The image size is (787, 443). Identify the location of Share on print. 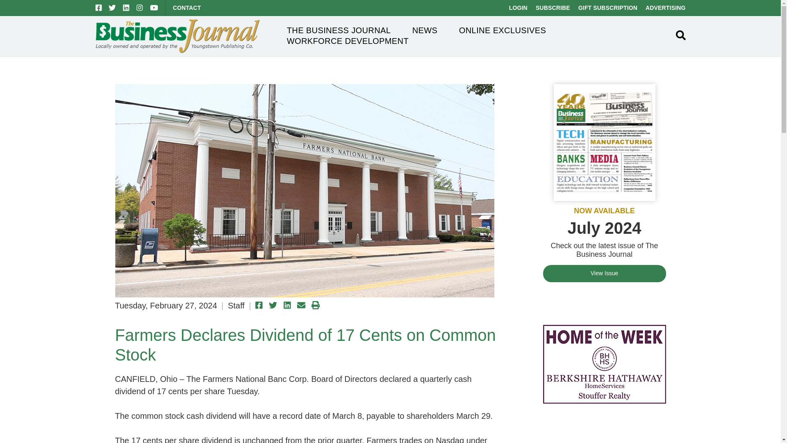
(316, 305).